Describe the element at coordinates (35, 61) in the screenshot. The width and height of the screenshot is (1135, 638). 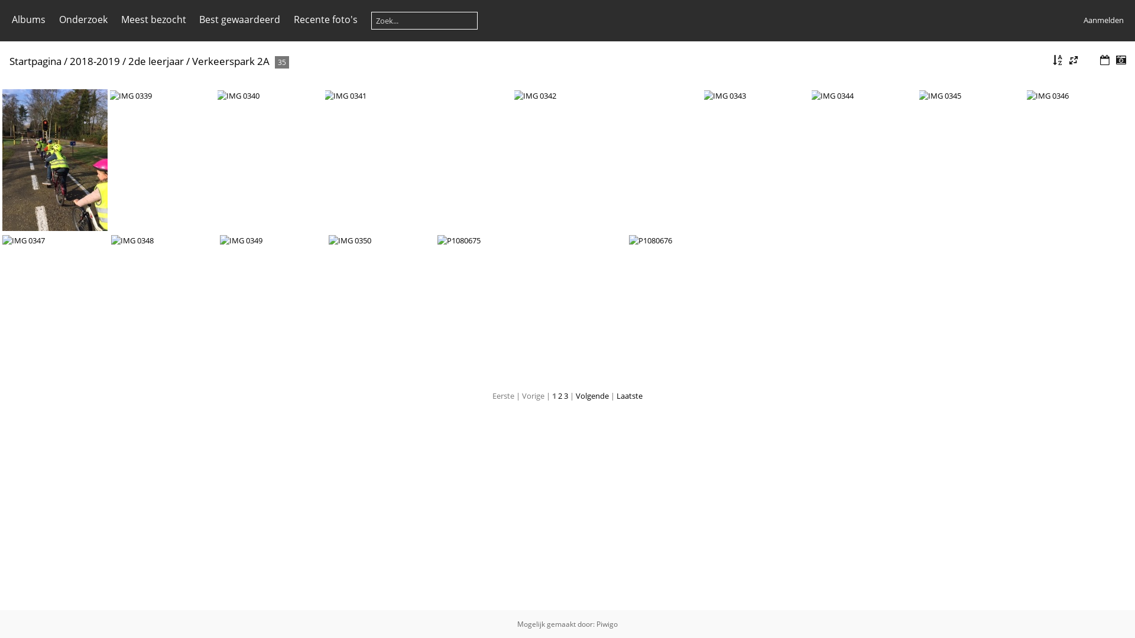
I see `Startpagina` at that location.